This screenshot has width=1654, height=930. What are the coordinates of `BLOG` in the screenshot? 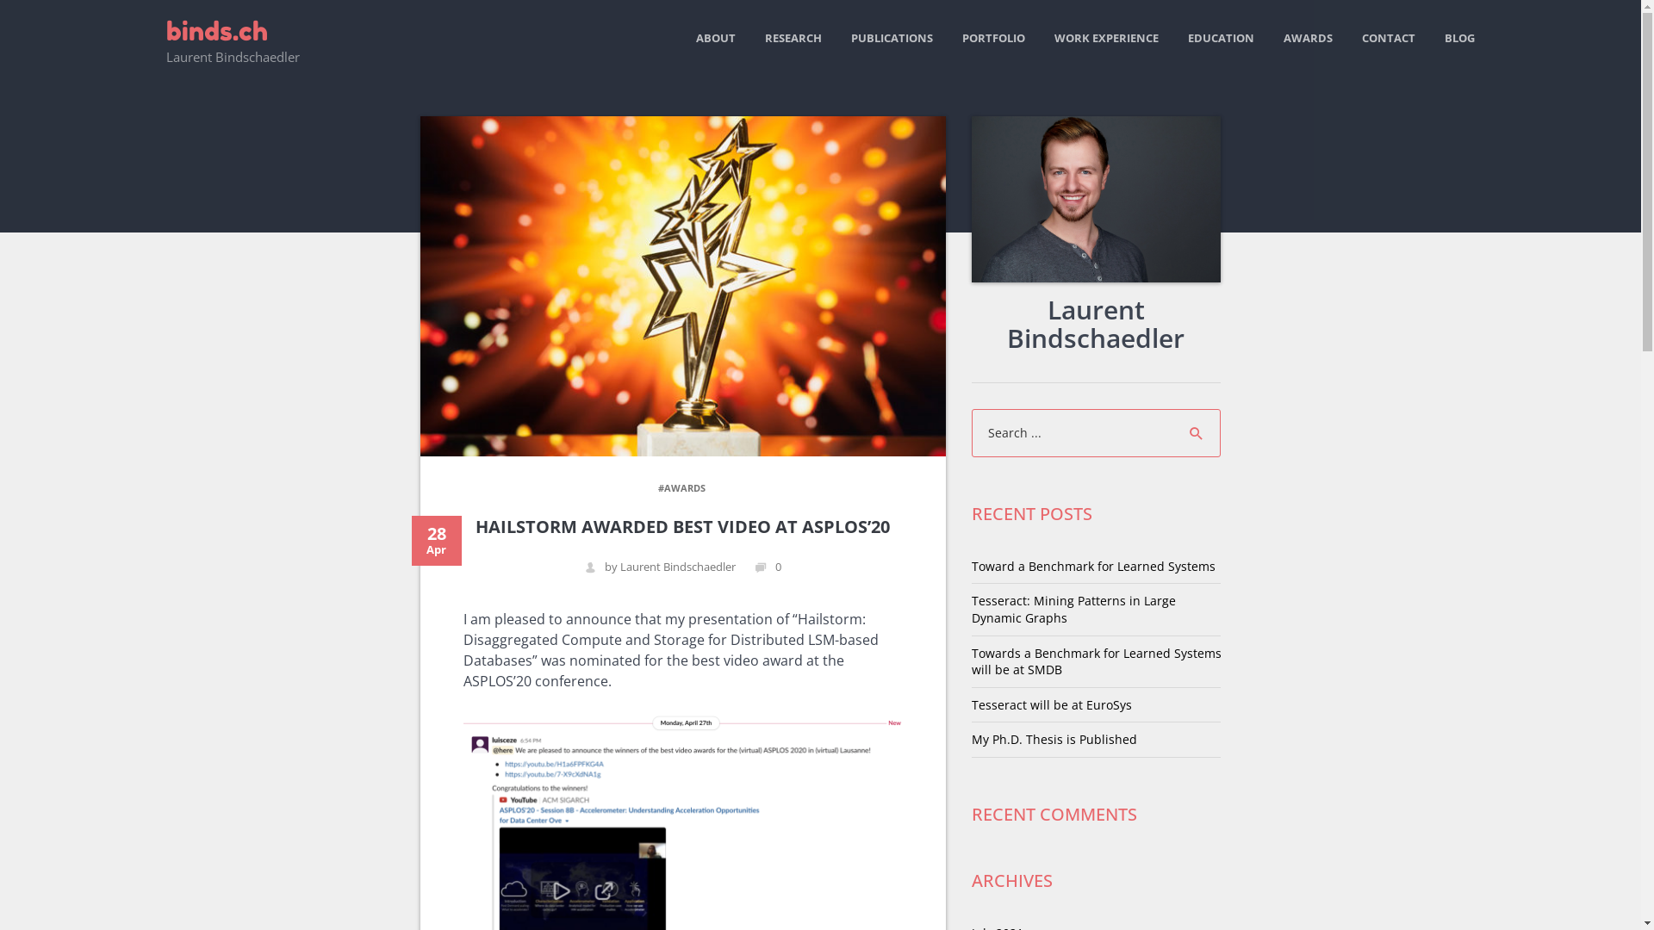 It's located at (1459, 38).